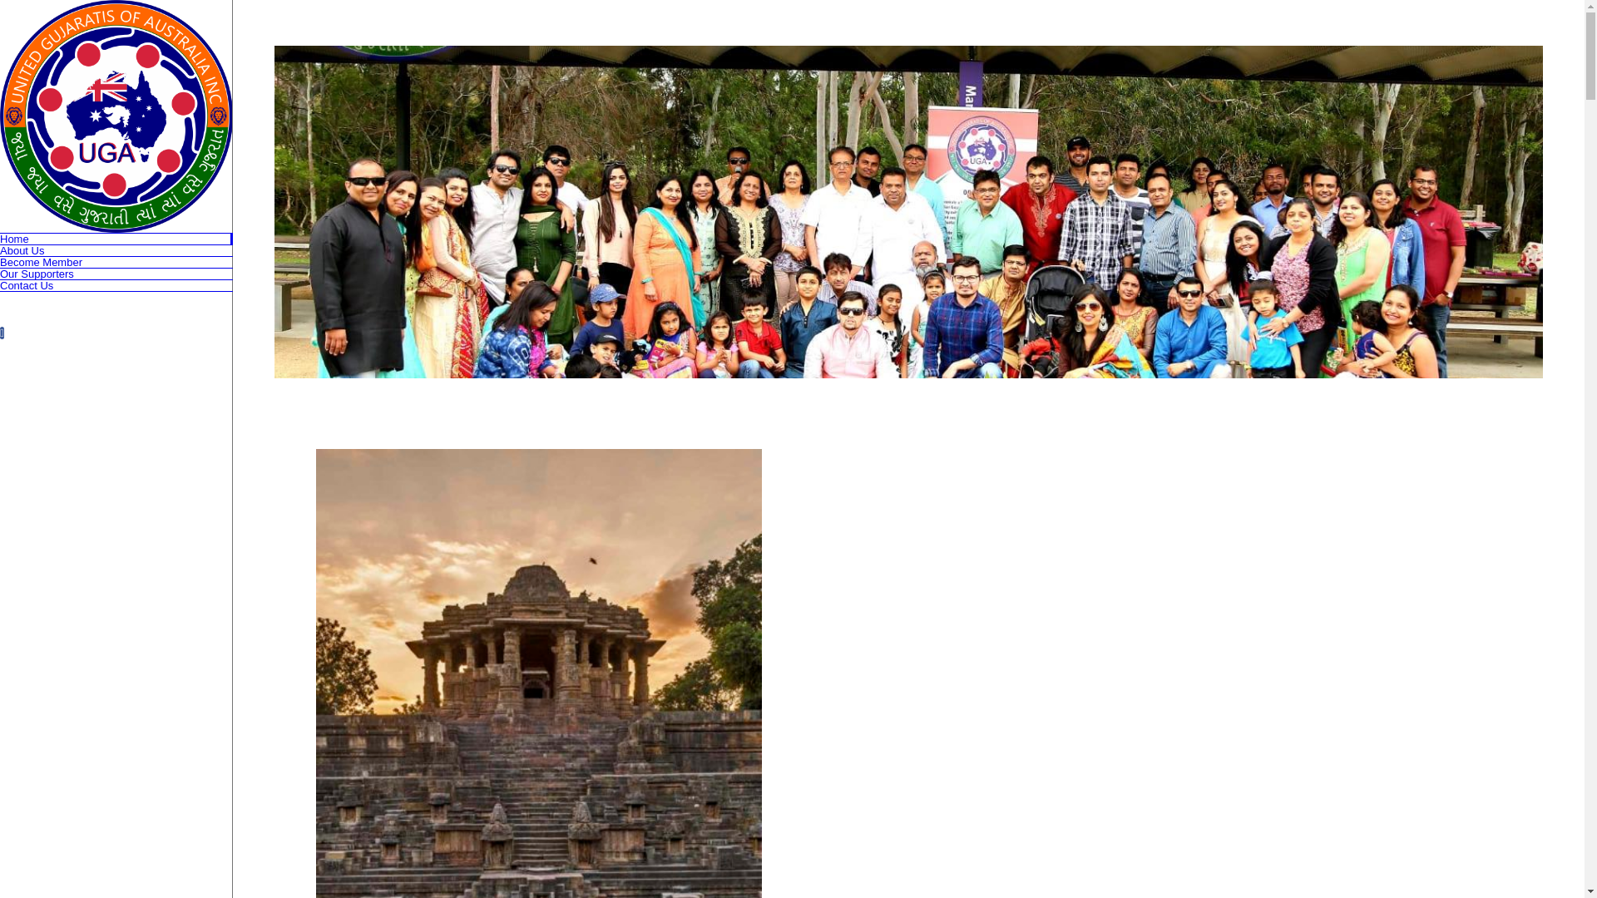  Describe the element at coordinates (116, 263) in the screenshot. I see `Become Member` at that location.